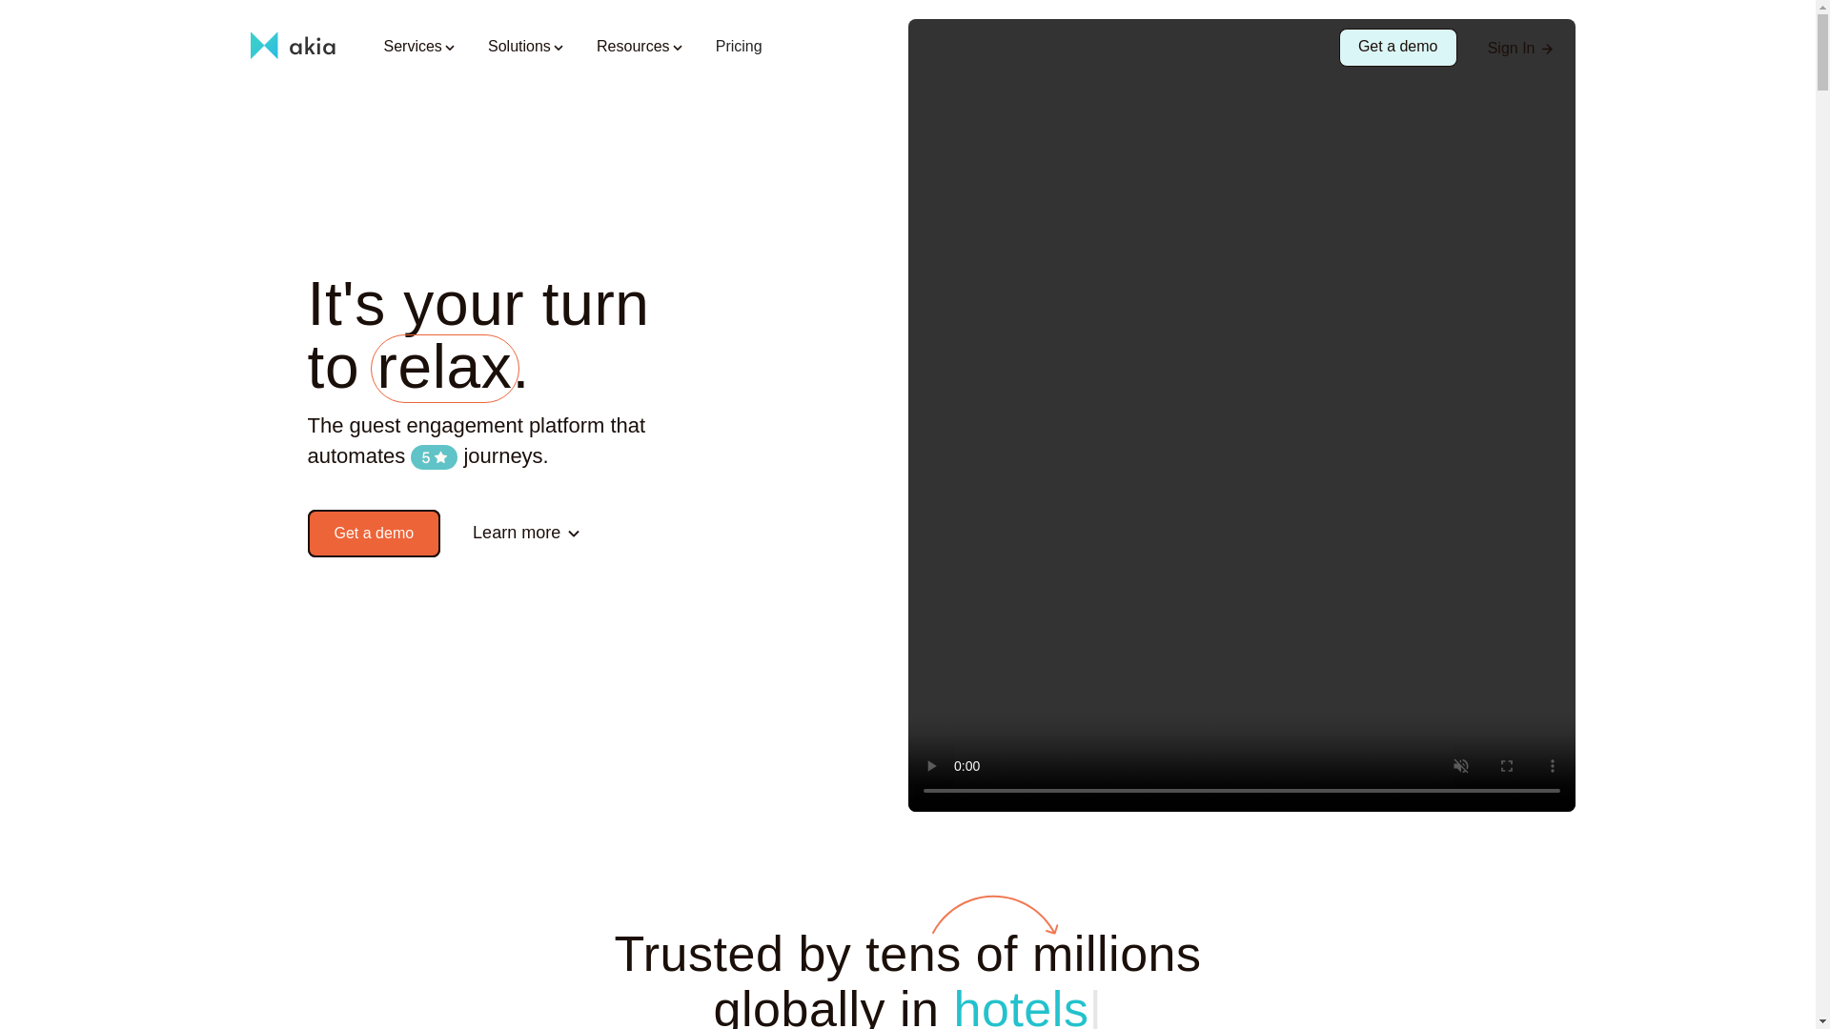  Describe the element at coordinates (1521, 48) in the screenshot. I see `Sign In` at that location.